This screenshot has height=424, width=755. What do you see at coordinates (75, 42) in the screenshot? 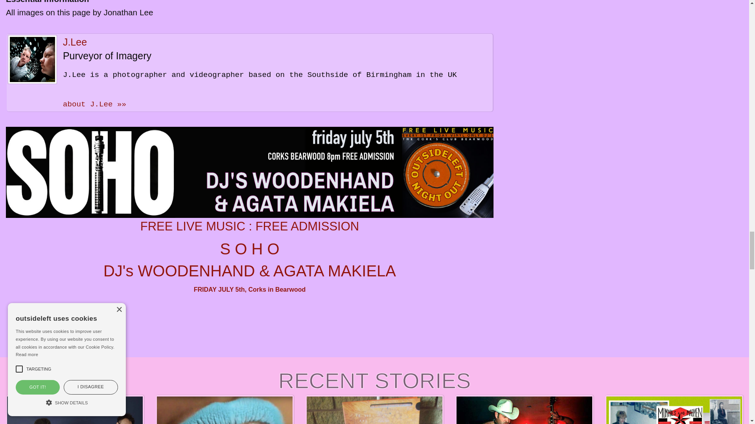
I see `J.Lee` at bounding box center [75, 42].